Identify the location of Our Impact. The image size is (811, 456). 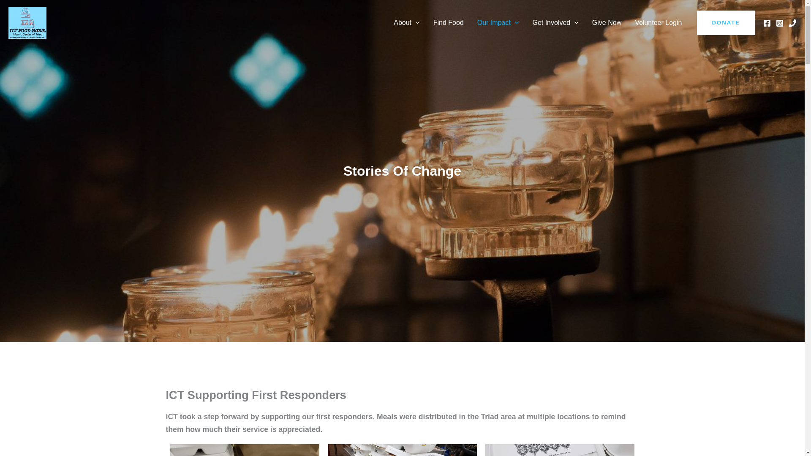
(498, 23).